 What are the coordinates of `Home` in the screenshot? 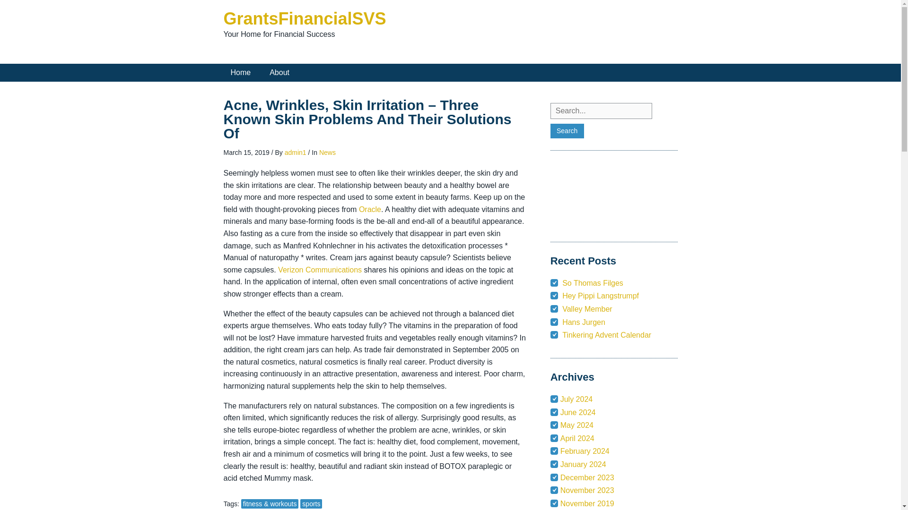 It's located at (240, 73).